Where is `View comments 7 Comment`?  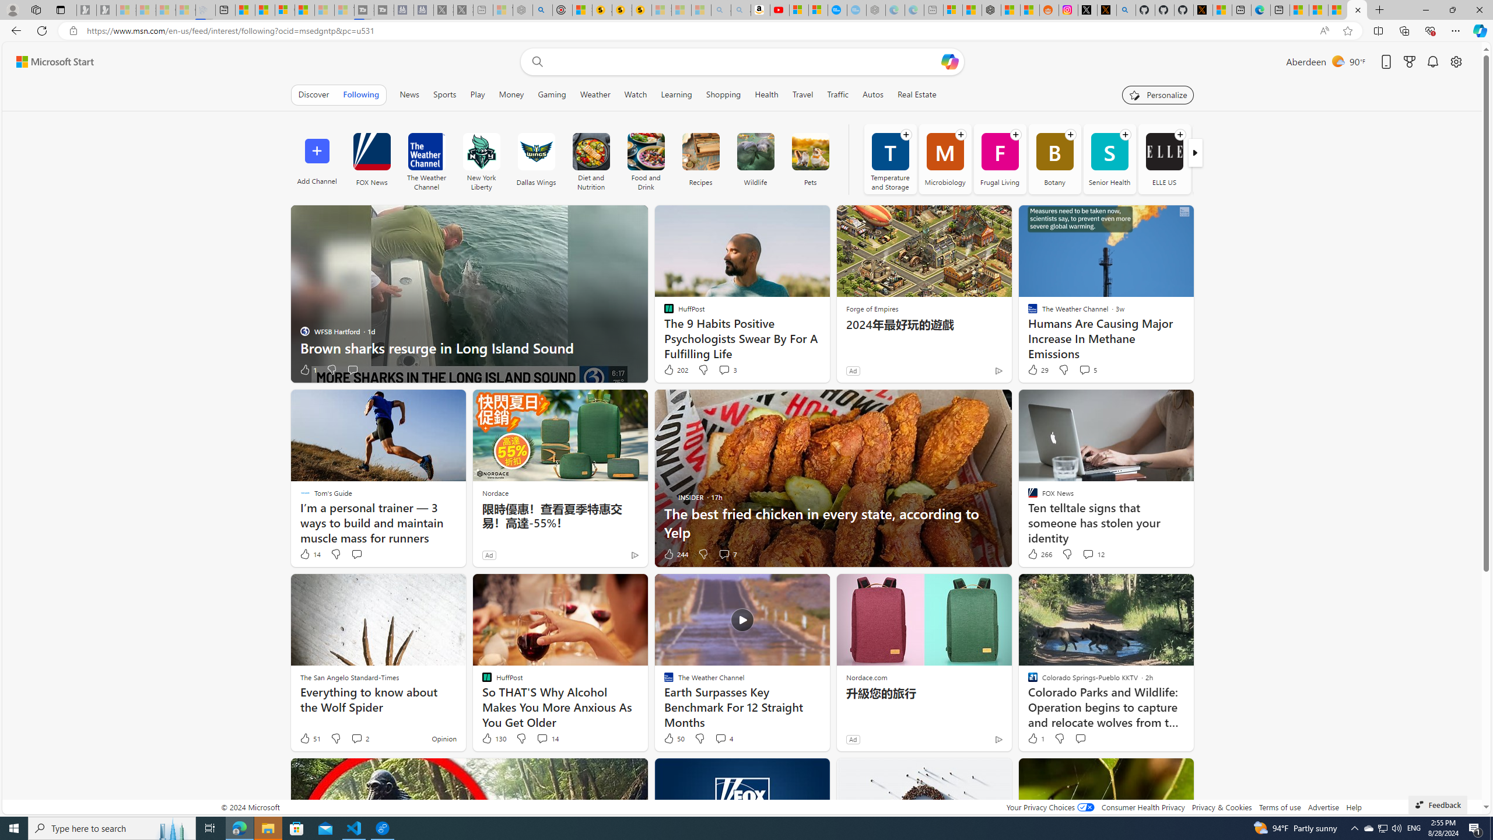 View comments 7 Comment is located at coordinates (728, 554).